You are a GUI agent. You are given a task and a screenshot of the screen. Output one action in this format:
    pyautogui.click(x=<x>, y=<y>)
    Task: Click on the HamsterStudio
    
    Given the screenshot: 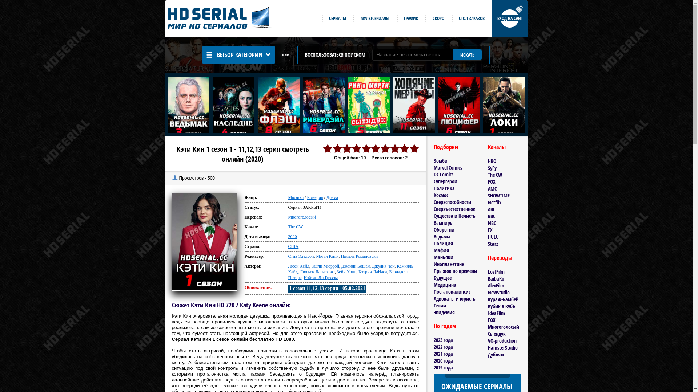 What is the action you would take?
    pyautogui.click(x=503, y=348)
    